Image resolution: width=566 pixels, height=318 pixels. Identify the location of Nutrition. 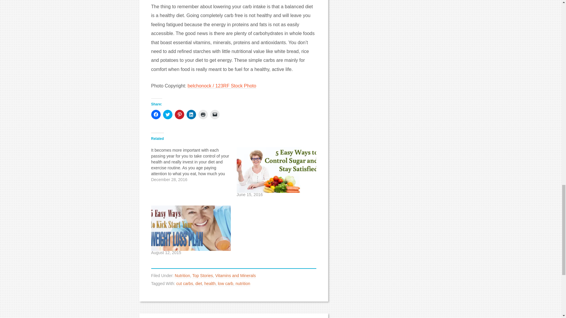
(182, 276).